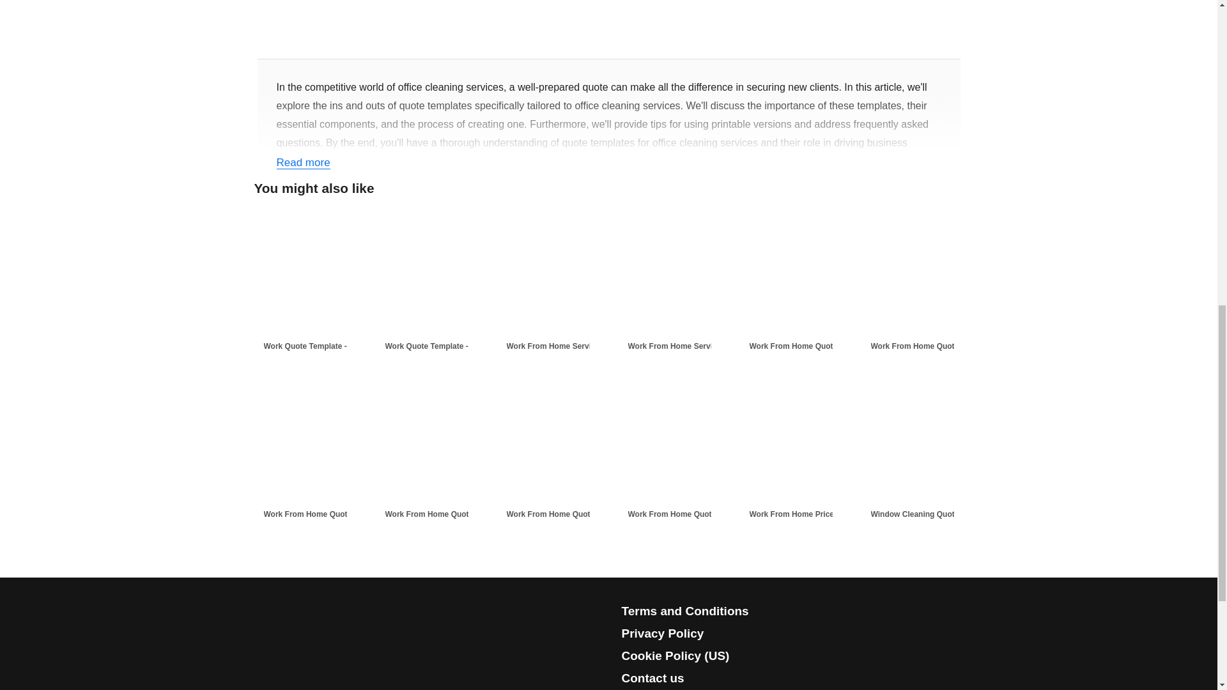  What do you see at coordinates (451, 346) in the screenshot?
I see `Work Quote Template - 220920 - PNK` at bounding box center [451, 346].